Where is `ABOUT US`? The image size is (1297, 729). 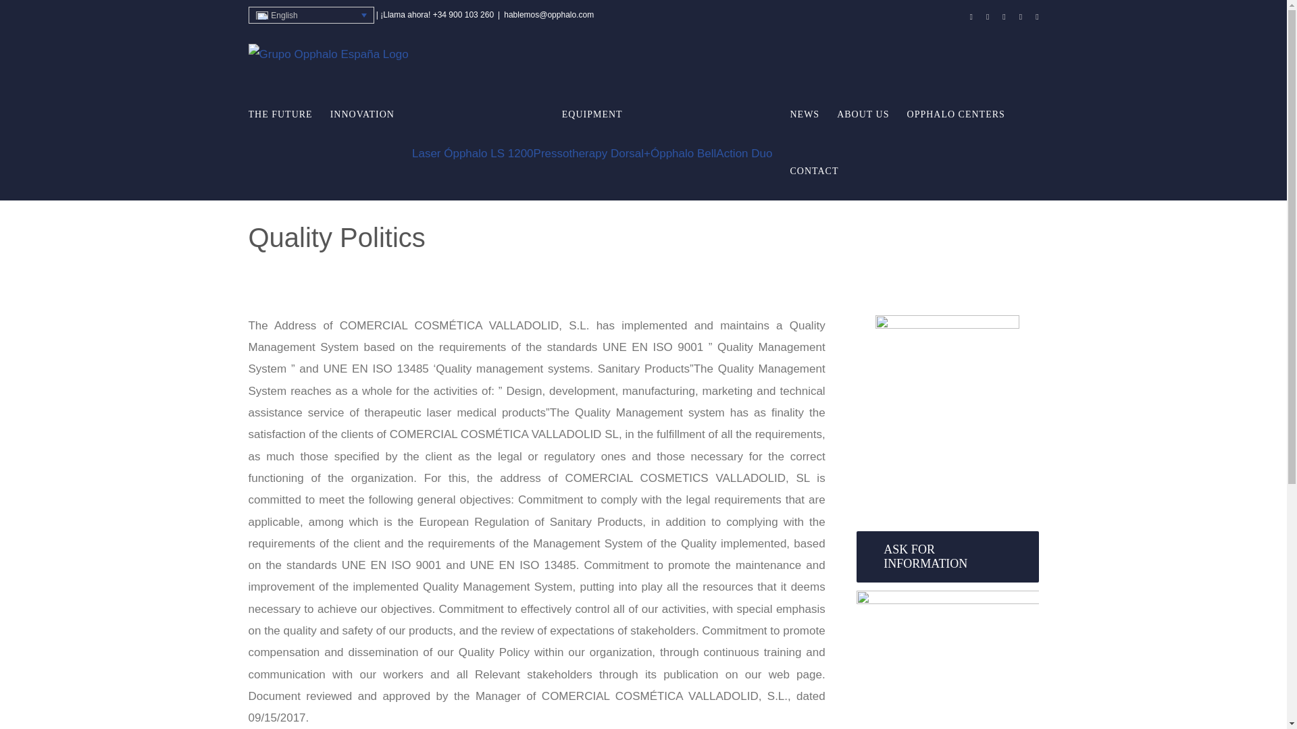
ABOUT US is located at coordinates (862, 115).